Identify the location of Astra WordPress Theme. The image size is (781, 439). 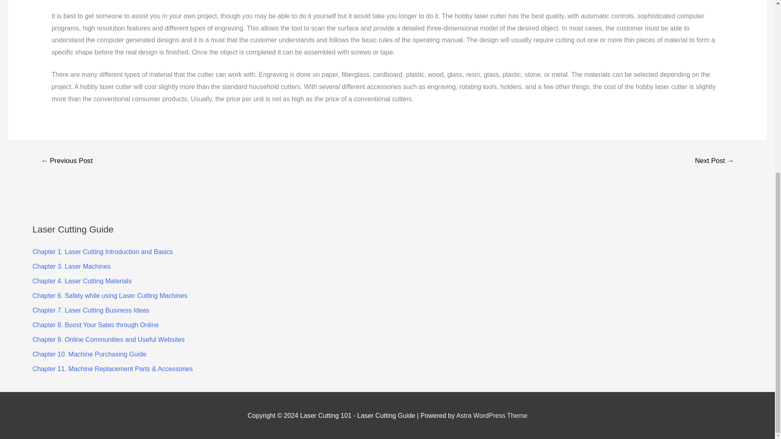
(492, 415).